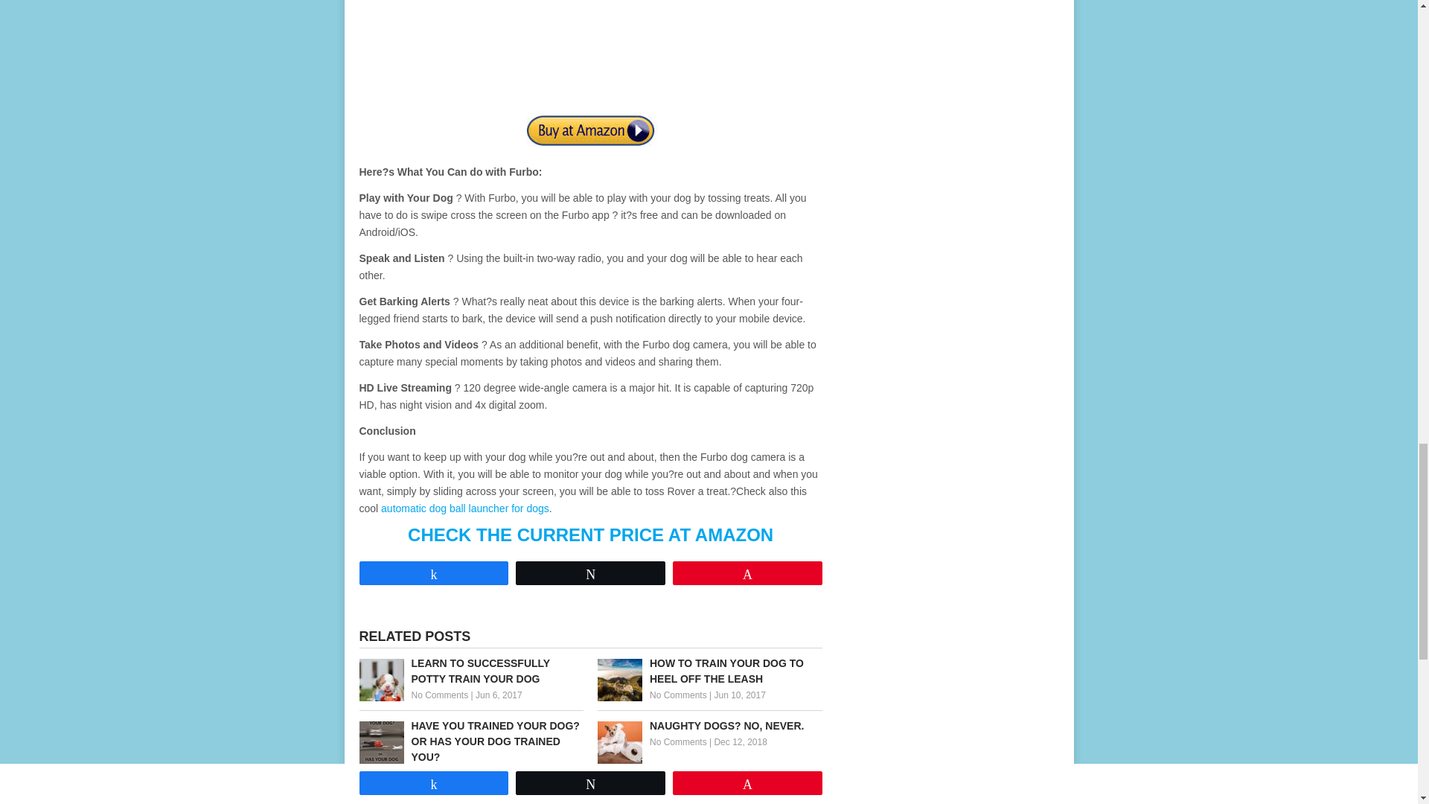 The image size is (1429, 804). I want to click on automatic dog ball launcher for dogs, so click(464, 508).